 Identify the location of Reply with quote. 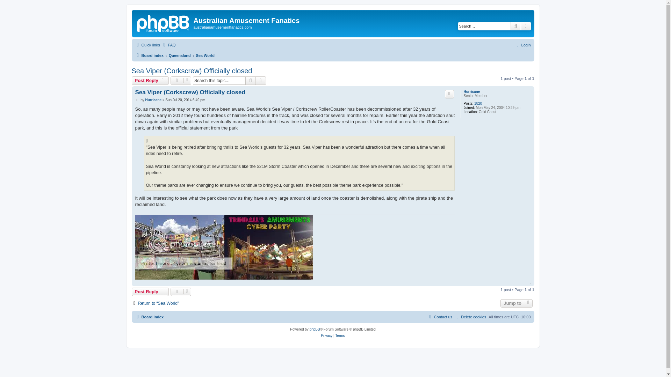
(449, 94).